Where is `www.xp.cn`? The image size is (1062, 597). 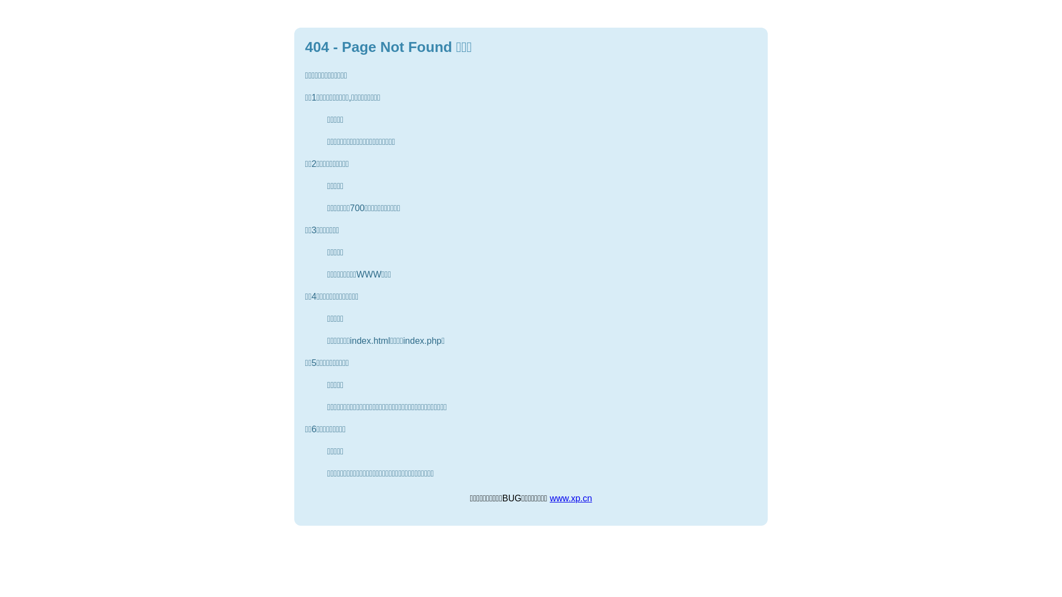
www.xp.cn is located at coordinates (571, 499).